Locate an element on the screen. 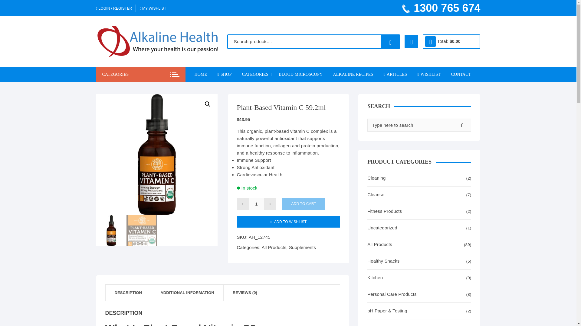 Image resolution: width=581 pixels, height=326 pixels. MY WISHLIST is located at coordinates (153, 8).